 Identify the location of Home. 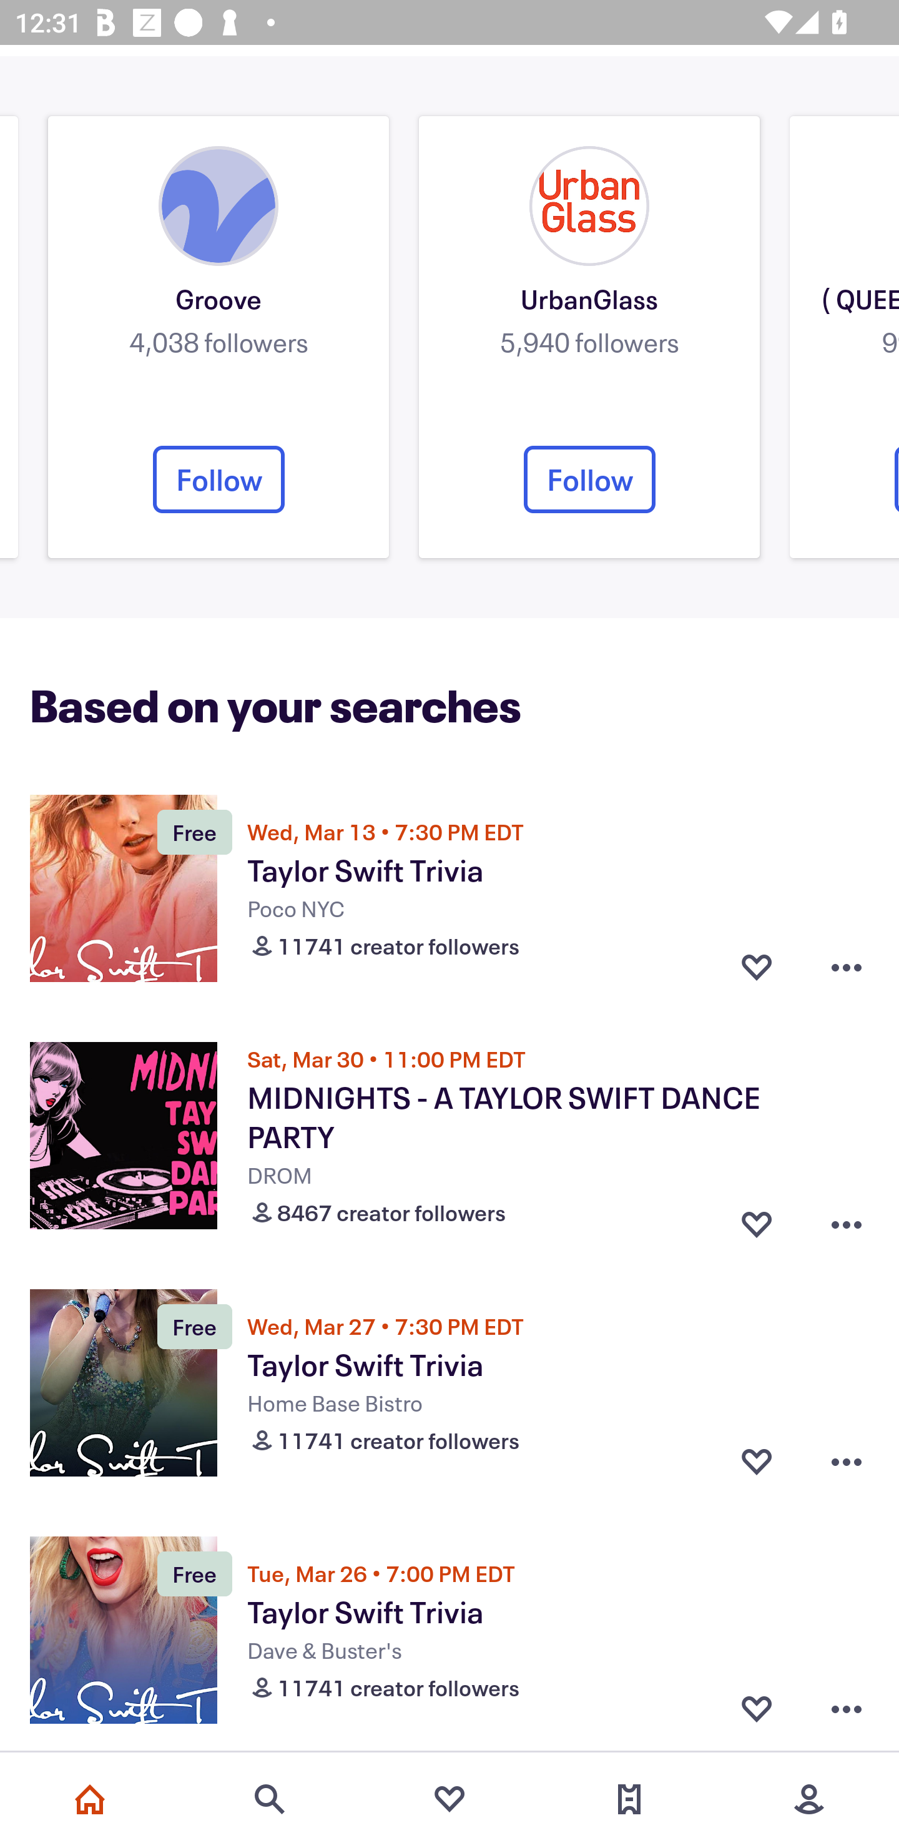
(90, 1799).